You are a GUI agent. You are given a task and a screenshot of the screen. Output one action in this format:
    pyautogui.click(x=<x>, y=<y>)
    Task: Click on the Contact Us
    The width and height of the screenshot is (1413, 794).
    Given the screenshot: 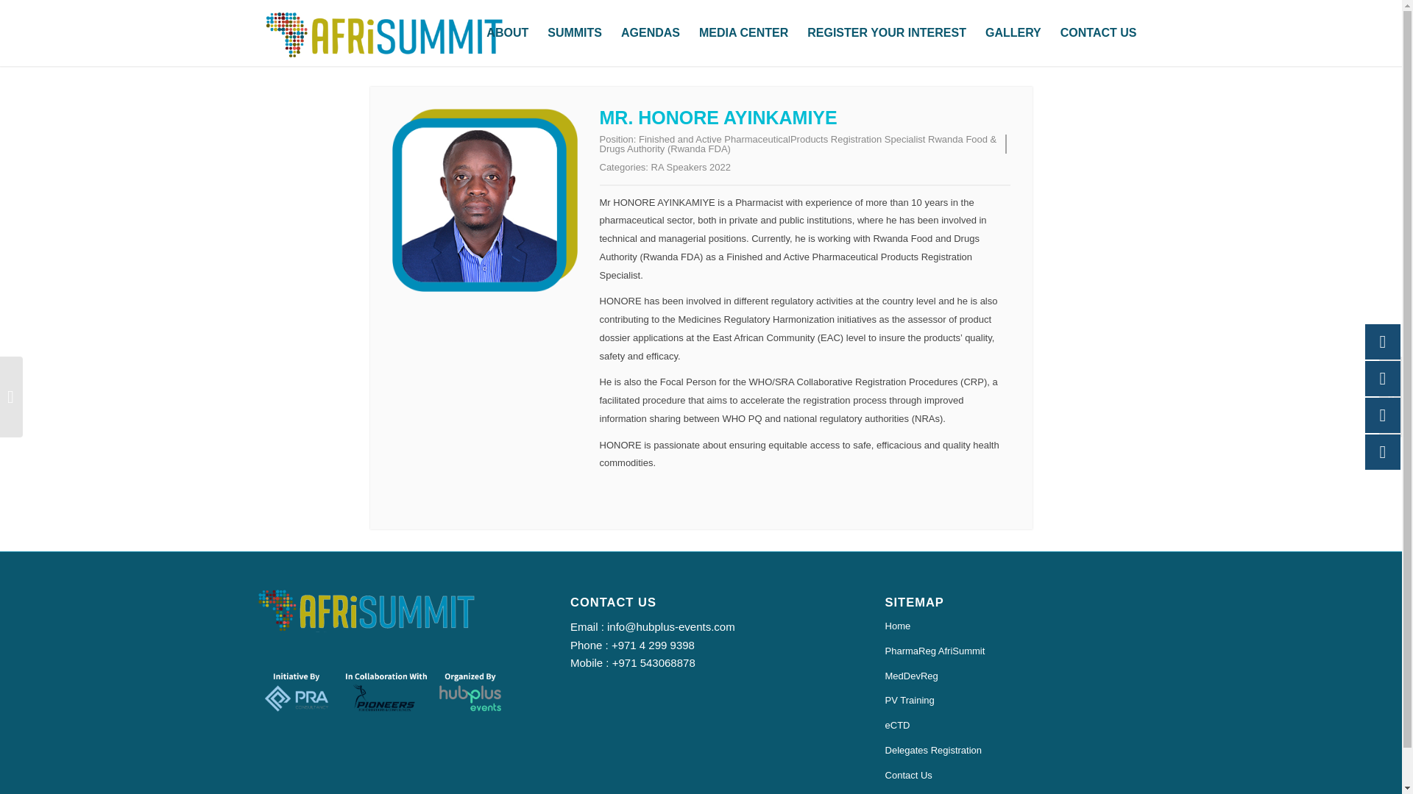 What is the action you would take?
    pyautogui.click(x=1016, y=776)
    